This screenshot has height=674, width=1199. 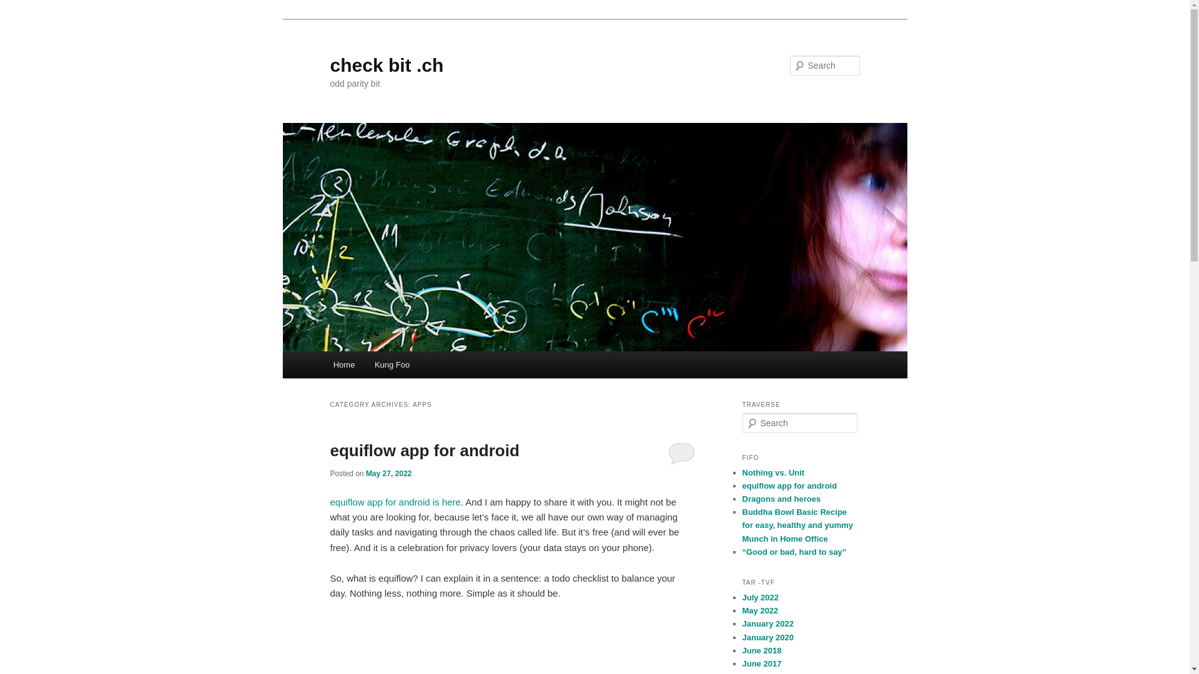 I want to click on January 2022, so click(x=767, y=624).